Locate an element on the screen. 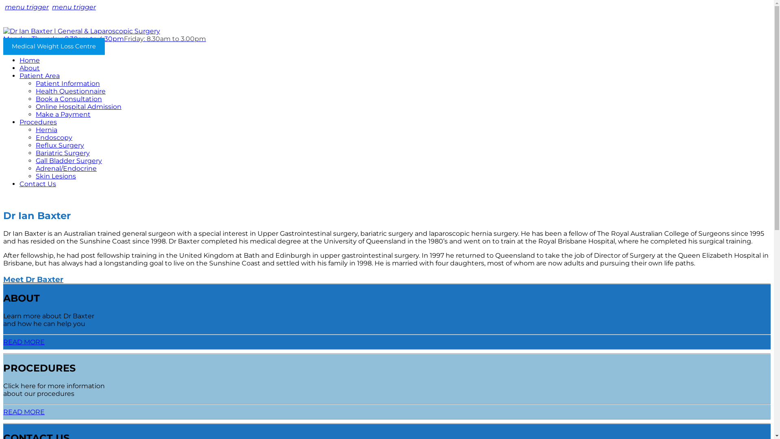 Image resolution: width=780 pixels, height=439 pixels. About is located at coordinates (30, 68).